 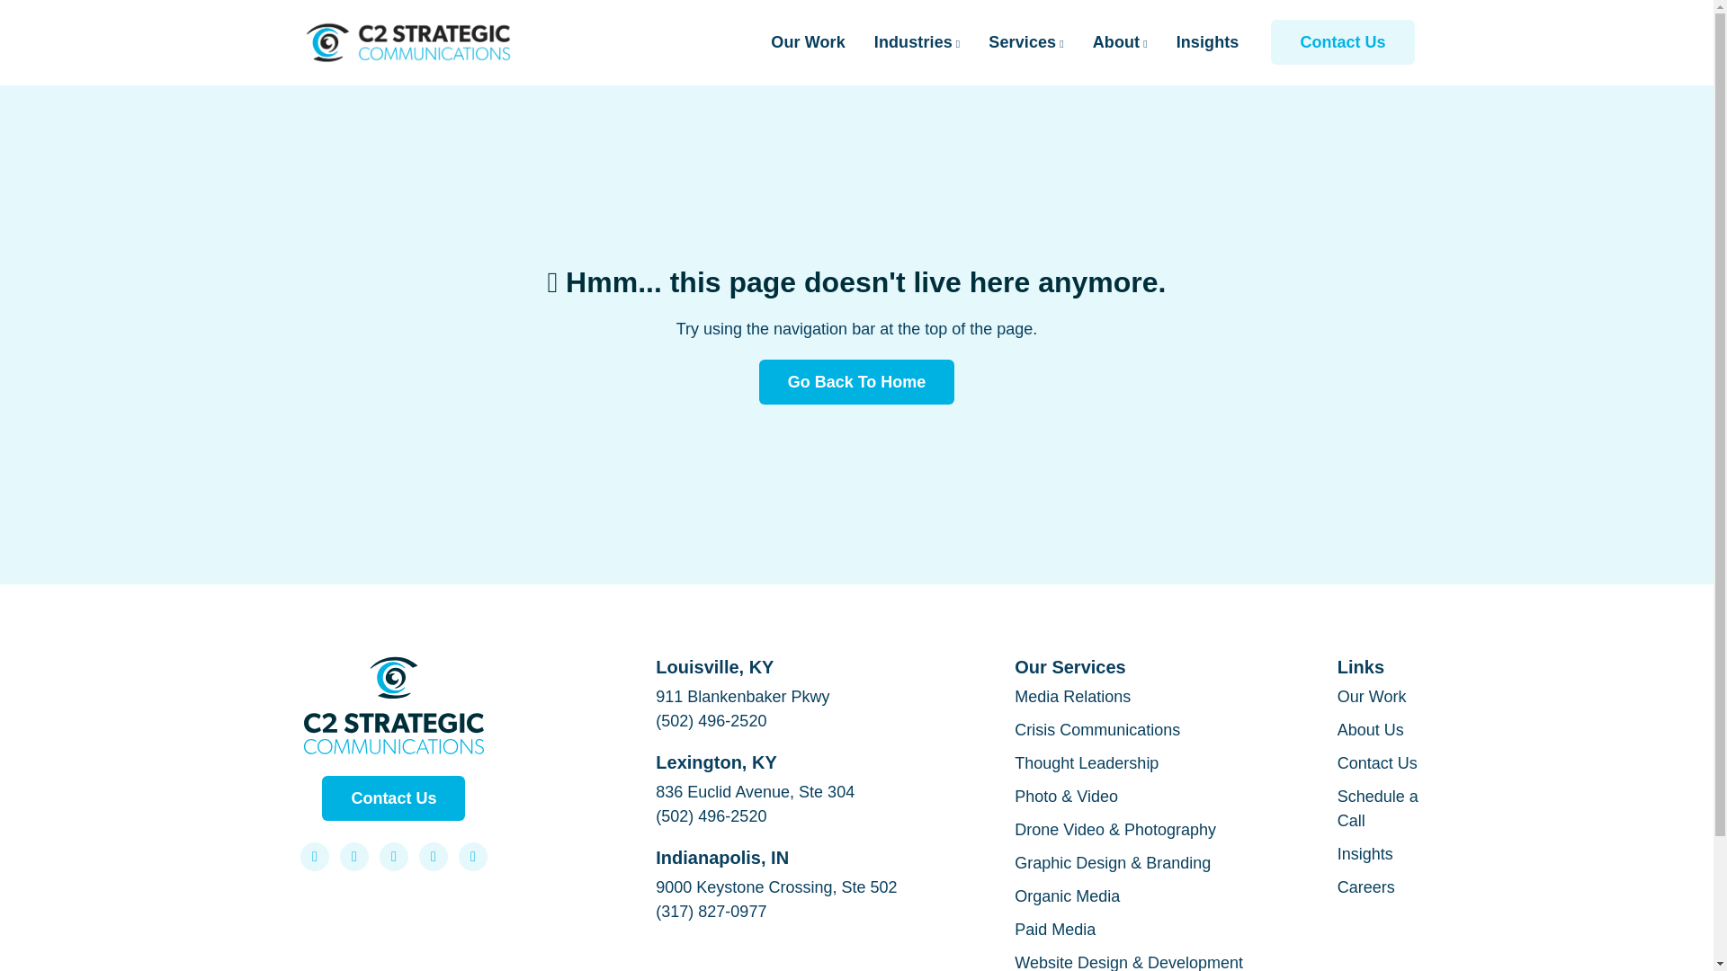 I want to click on Services, so click(x=1025, y=41).